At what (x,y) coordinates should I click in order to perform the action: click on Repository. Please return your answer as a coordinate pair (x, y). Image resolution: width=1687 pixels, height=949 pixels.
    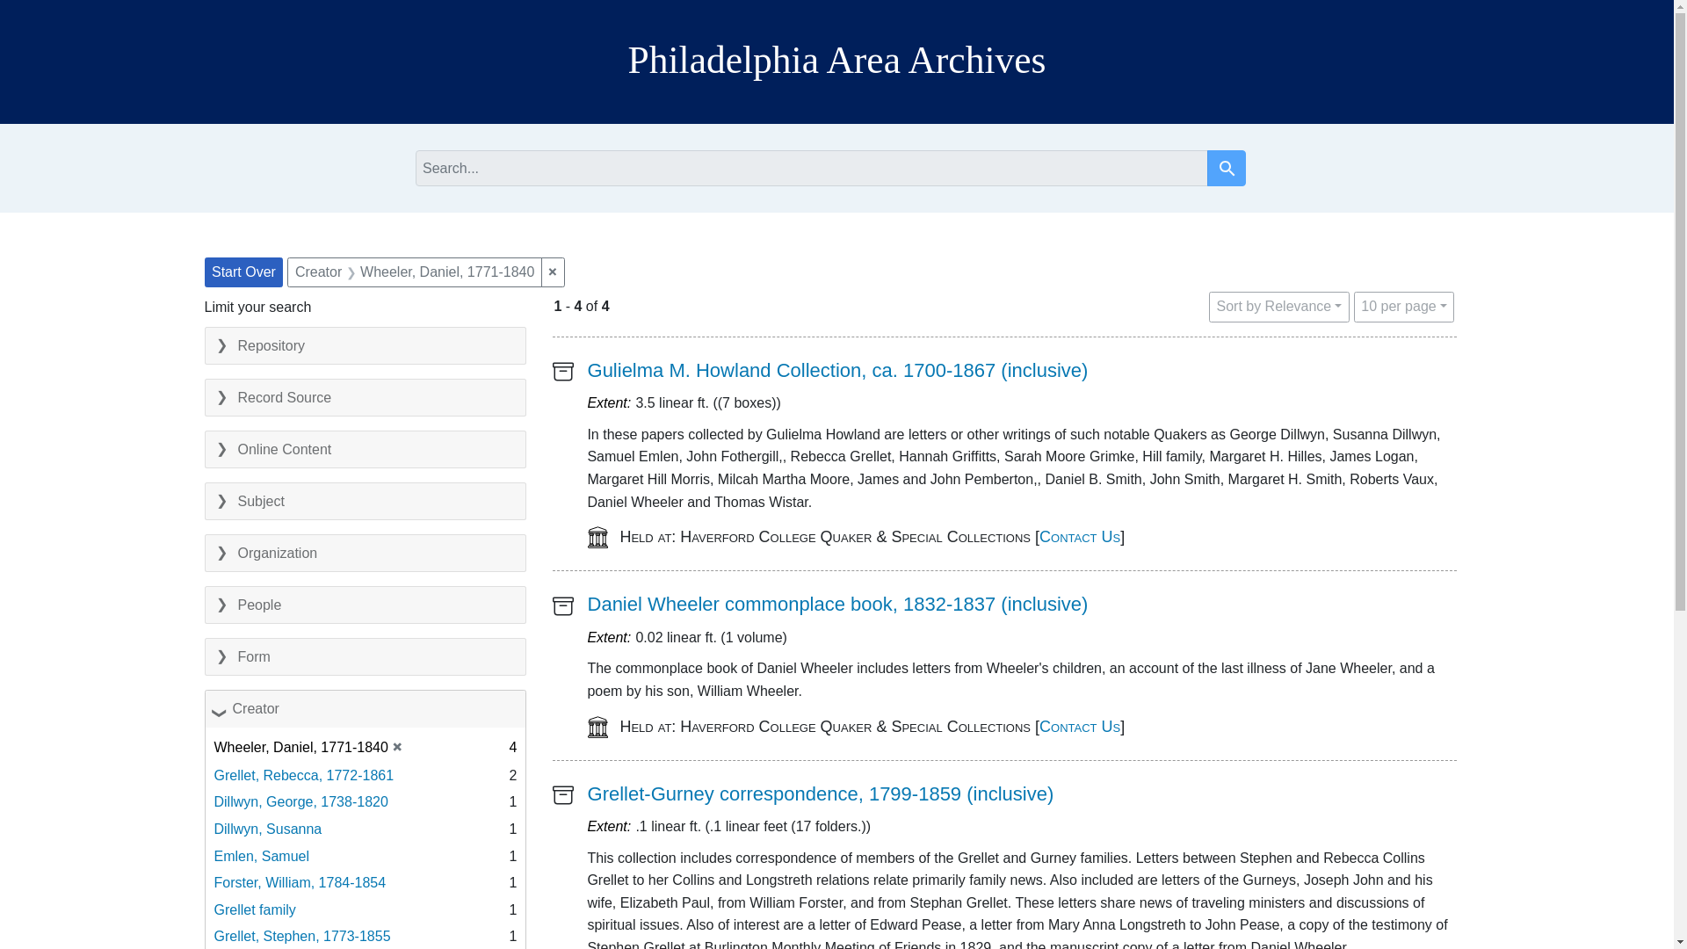
    Looking at the image, I should click on (366, 344).